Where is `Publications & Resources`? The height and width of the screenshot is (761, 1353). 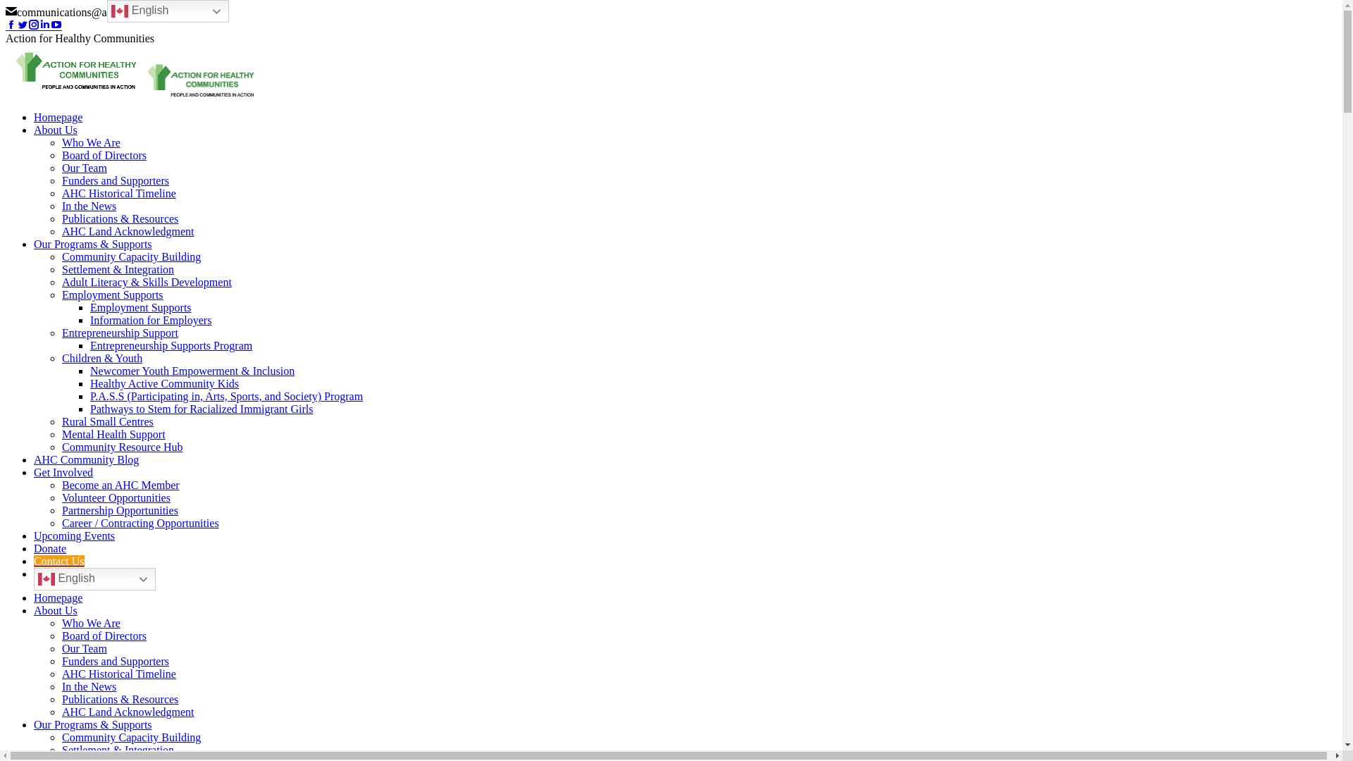
Publications & Resources is located at coordinates (120, 218).